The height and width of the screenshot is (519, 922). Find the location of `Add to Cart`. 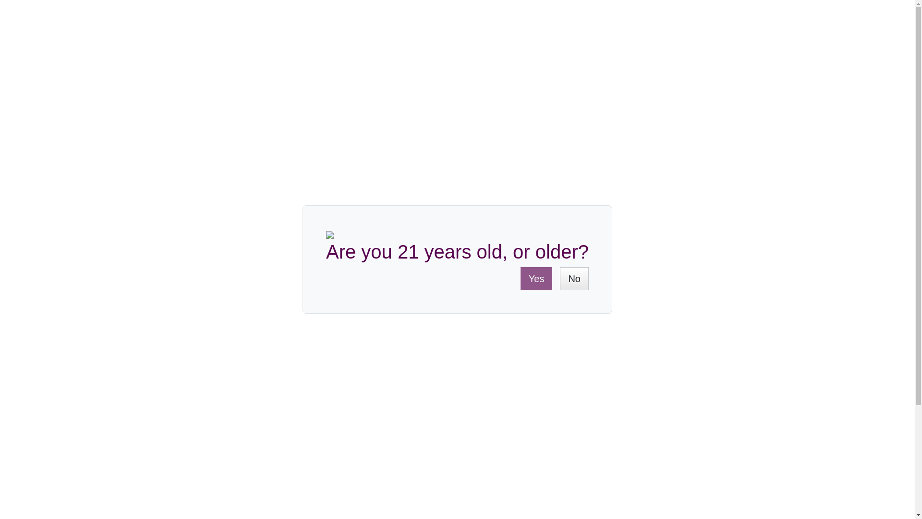

Add to Cart is located at coordinates (572, 221).